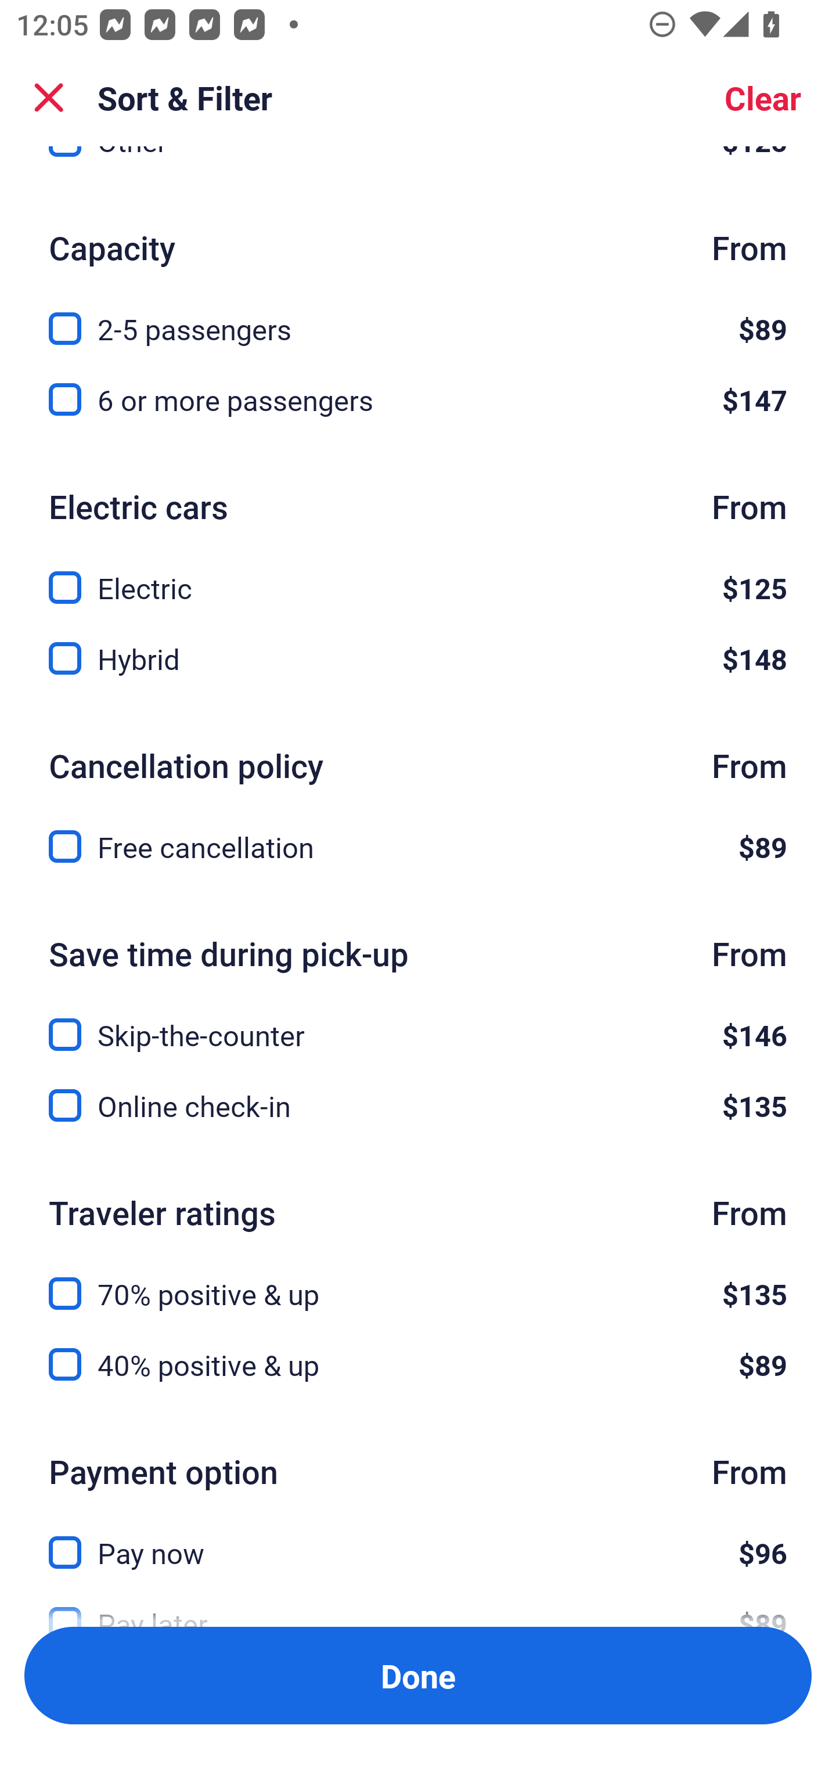 The image size is (836, 1765). What do you see at coordinates (418, 575) in the screenshot?
I see `Electric, $125 Electric $125` at bounding box center [418, 575].